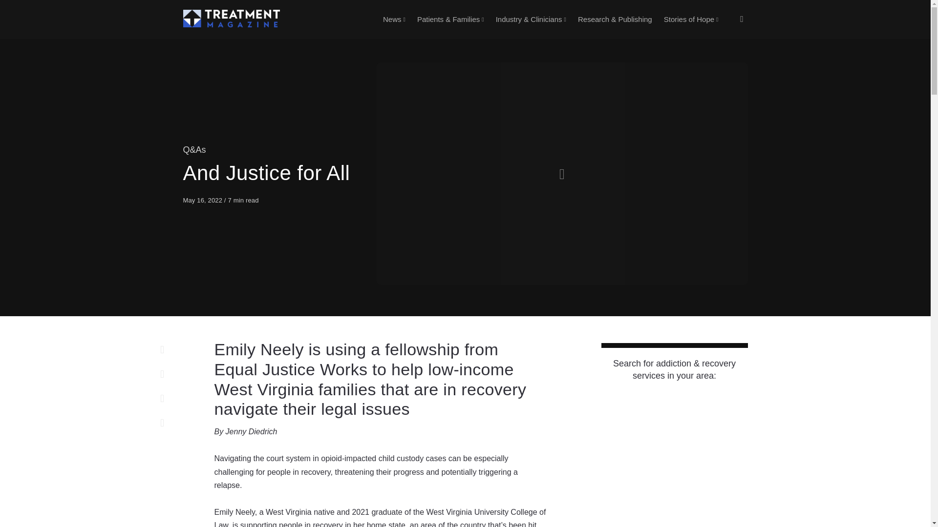 This screenshot has width=938, height=527. What do you see at coordinates (203, 200) in the screenshot?
I see `May 16, 2022` at bounding box center [203, 200].